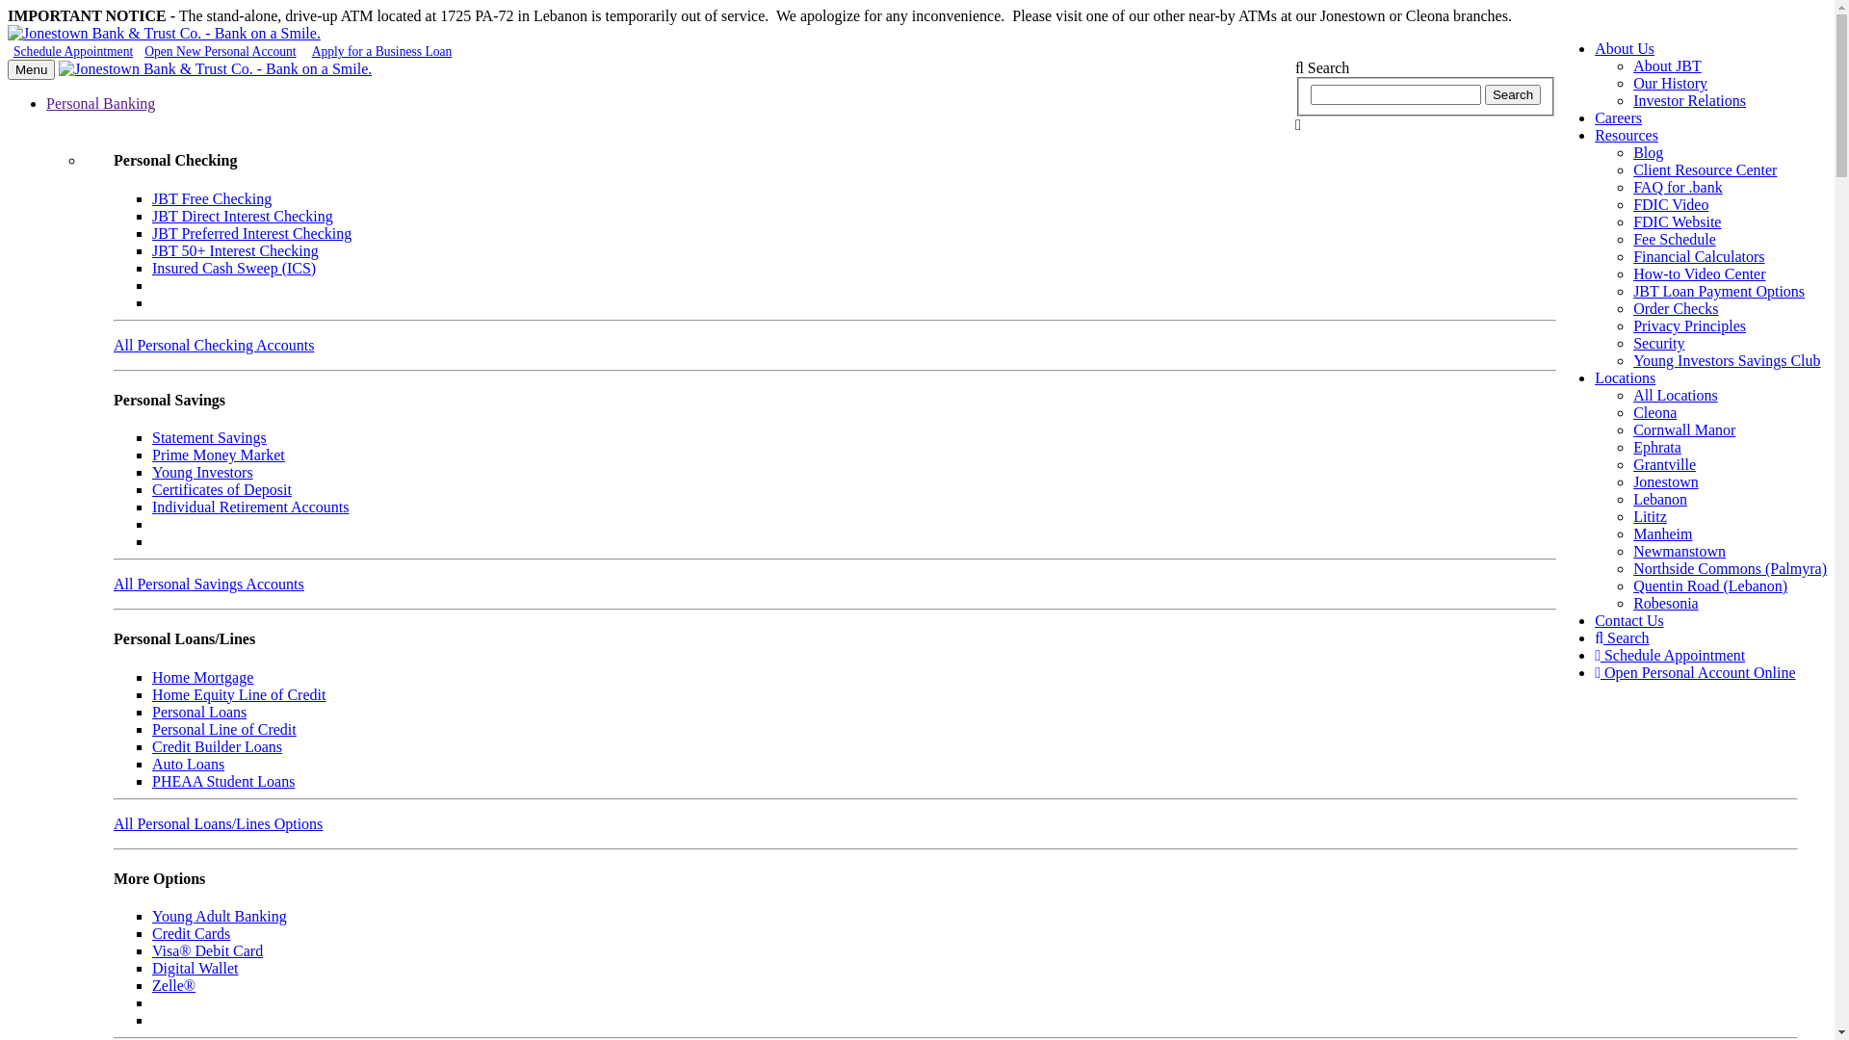 The width and height of the screenshot is (1849, 1040). Describe the element at coordinates (1689, 325) in the screenshot. I see `Privacy Principles` at that location.